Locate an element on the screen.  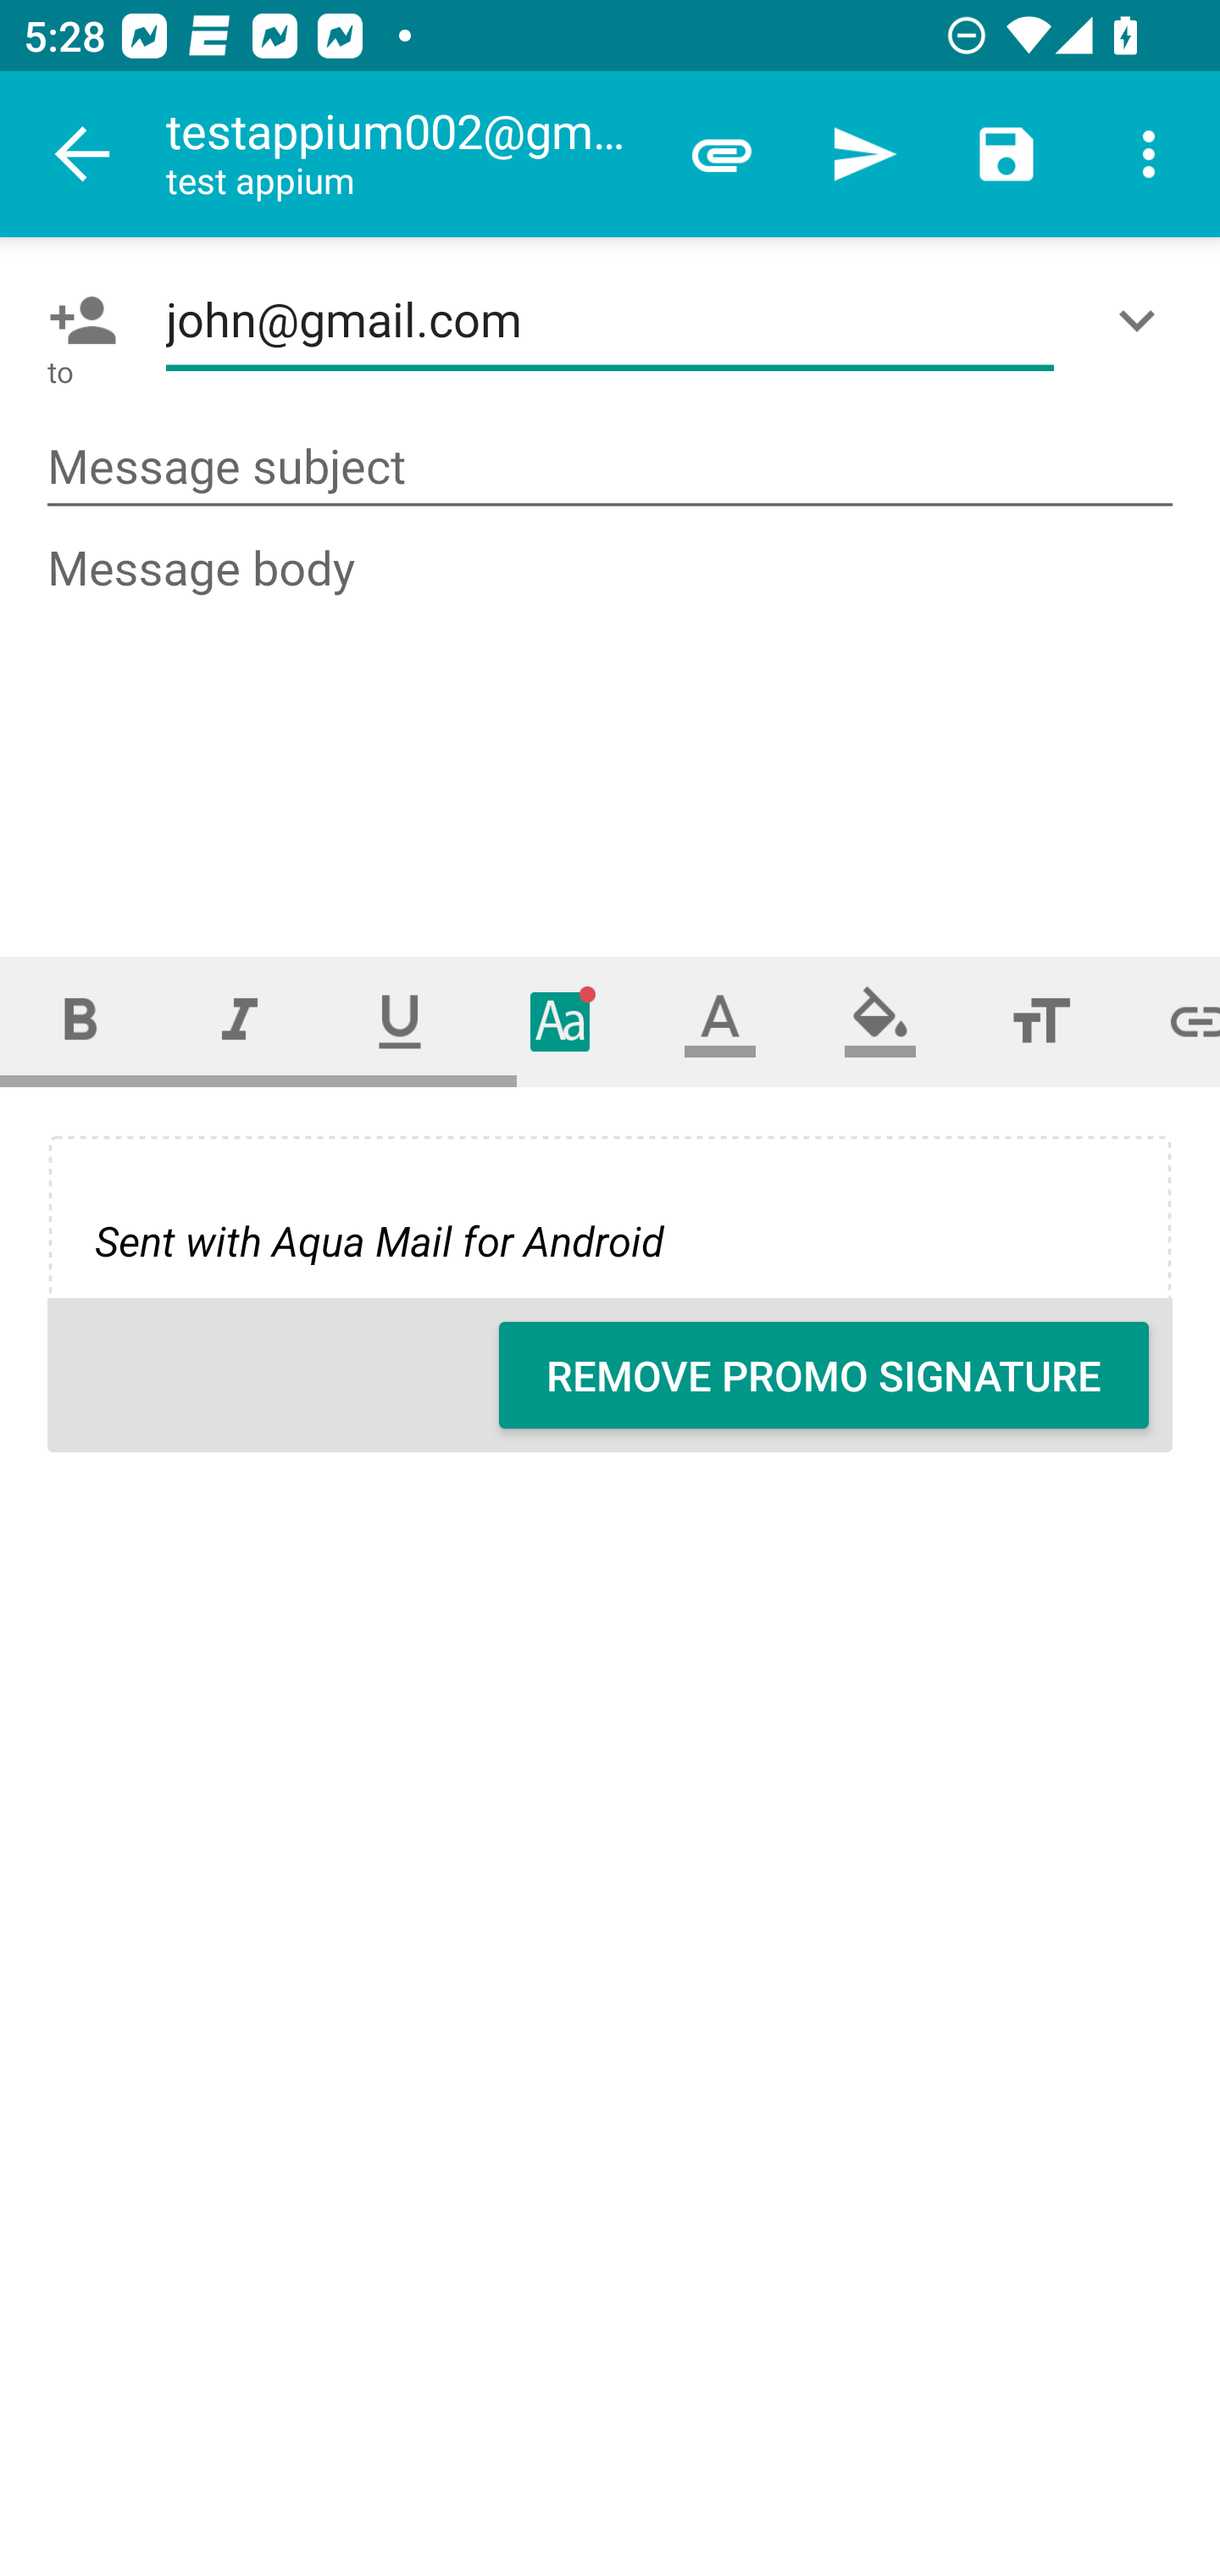
john@gmail.com is located at coordinates (610, 320).